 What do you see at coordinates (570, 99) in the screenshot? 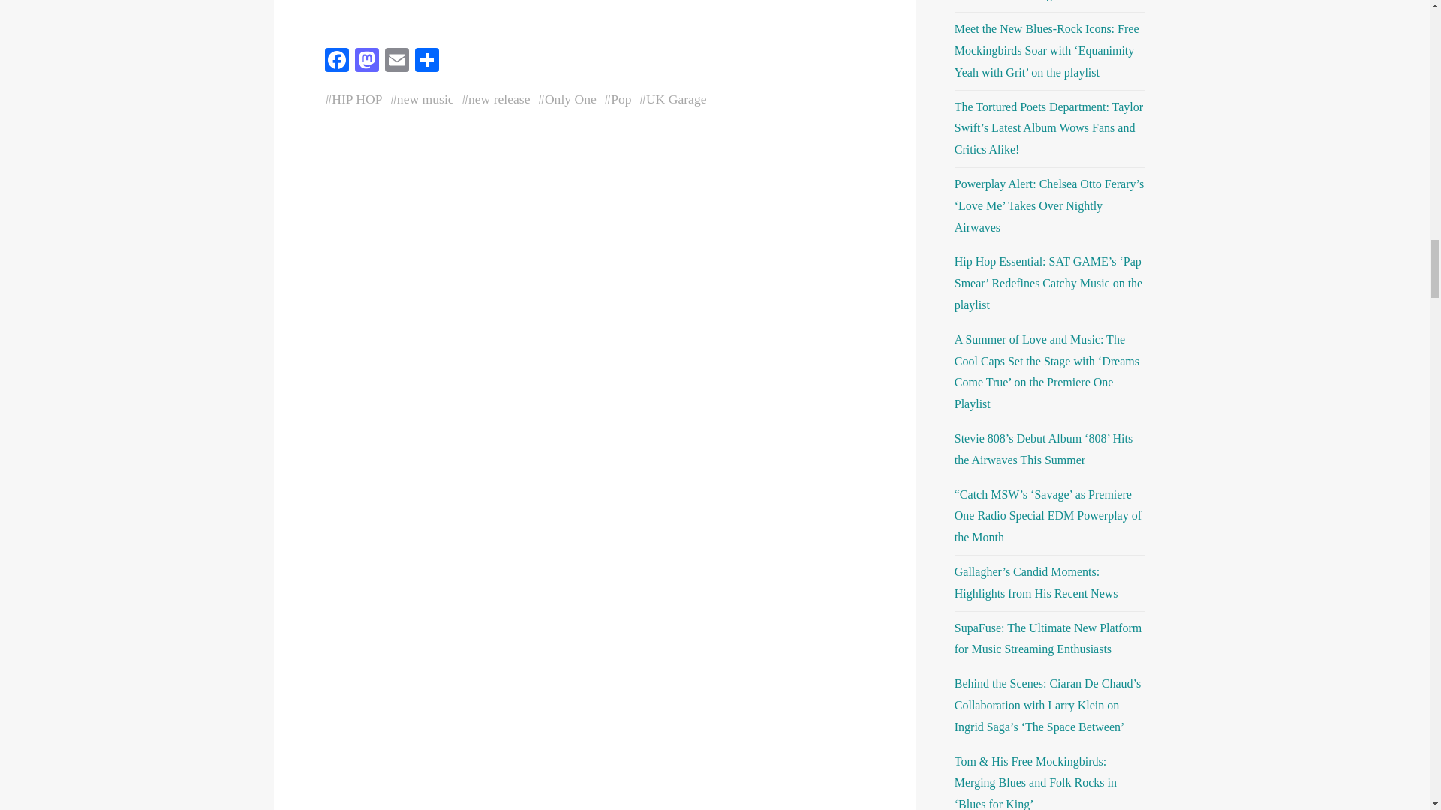
I see `Only One` at bounding box center [570, 99].